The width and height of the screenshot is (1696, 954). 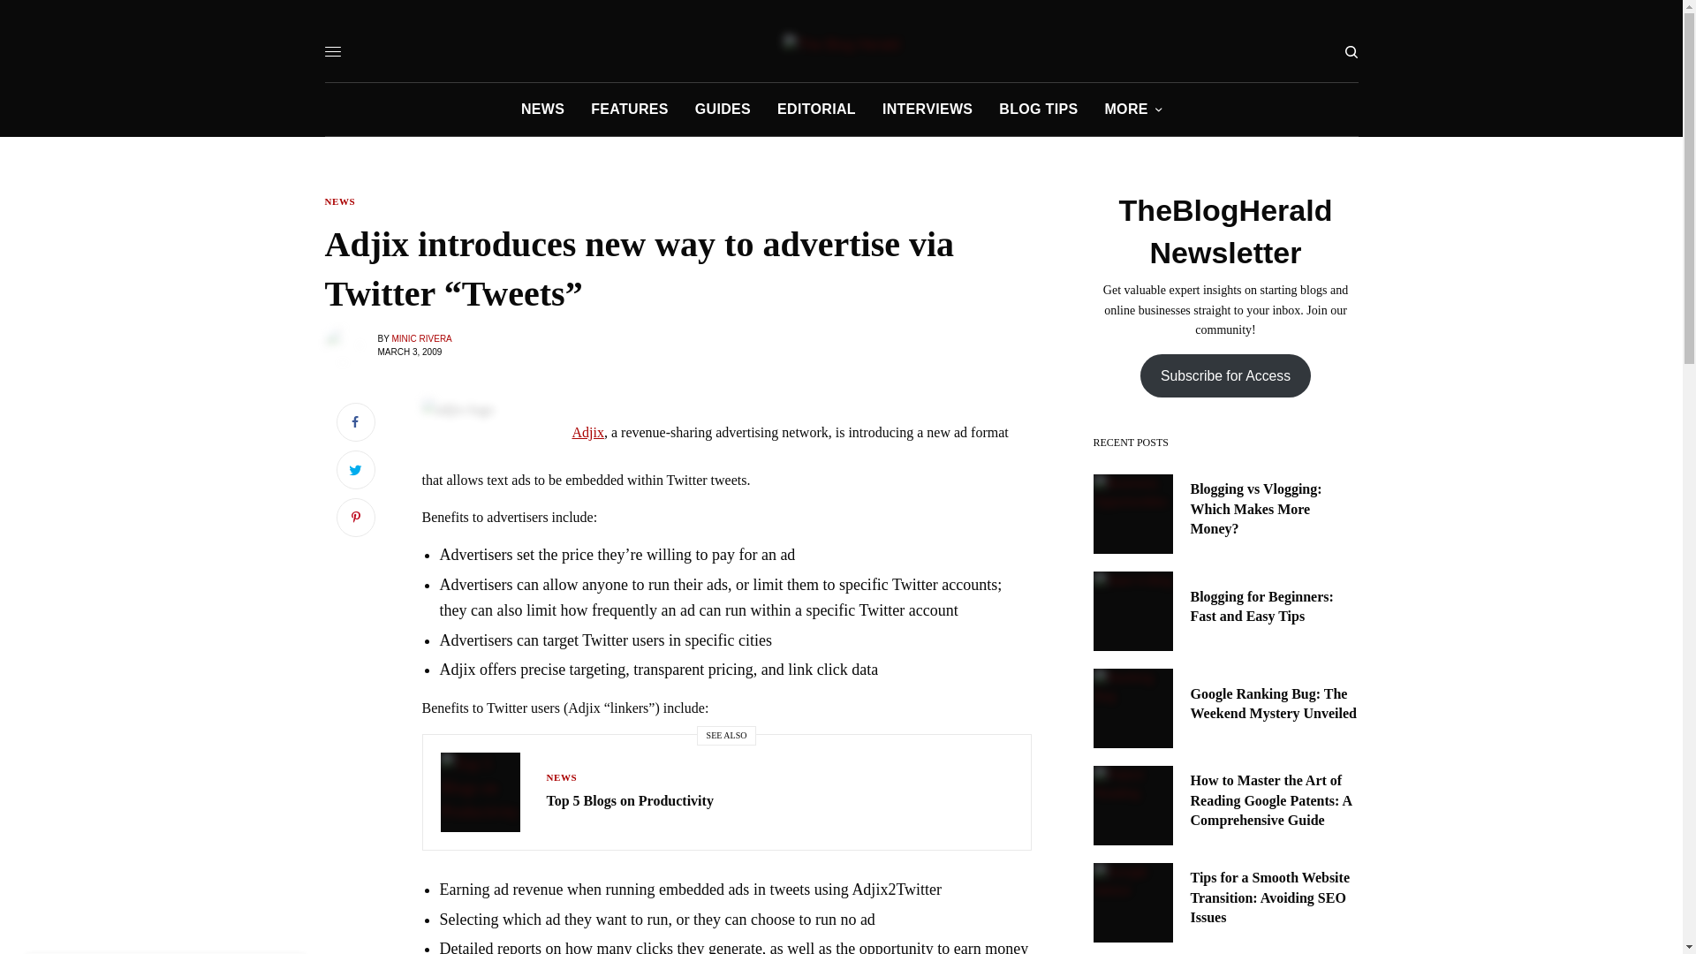 I want to click on NEWS, so click(x=561, y=776).